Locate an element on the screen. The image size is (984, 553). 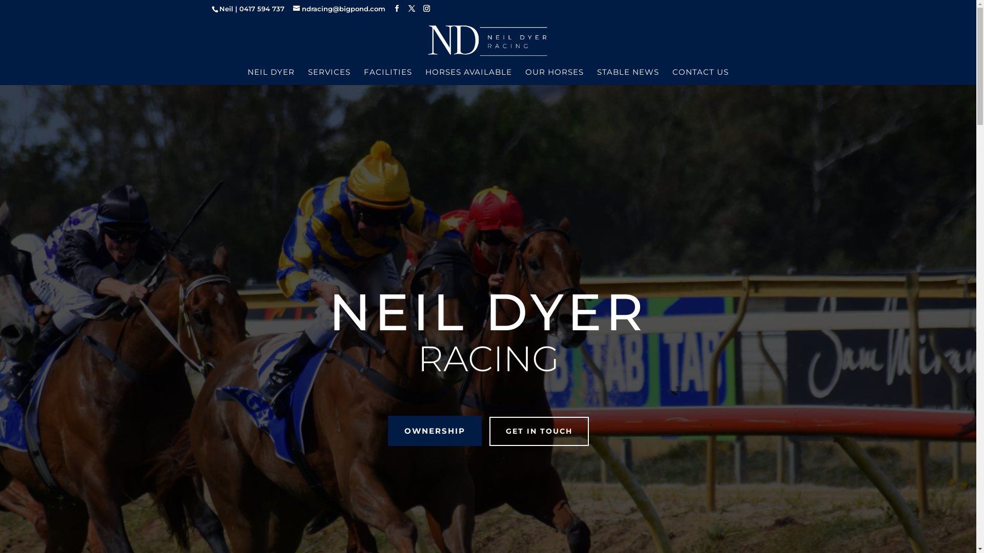
HORSES AVAILABLE is located at coordinates (468, 77).